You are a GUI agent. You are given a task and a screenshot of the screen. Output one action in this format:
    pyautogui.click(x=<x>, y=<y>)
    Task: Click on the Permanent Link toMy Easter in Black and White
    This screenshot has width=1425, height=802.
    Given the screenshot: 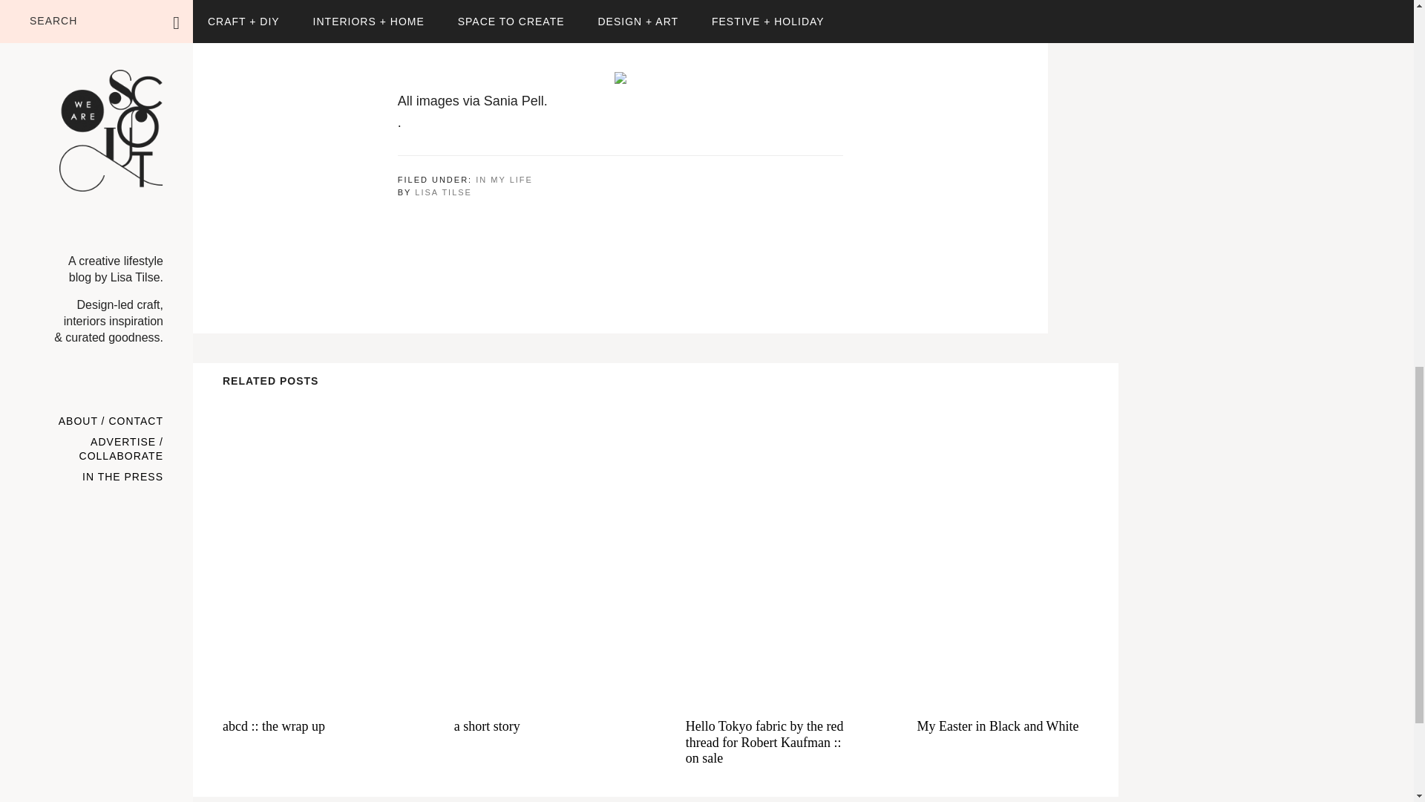 What is the action you would take?
    pyautogui.click(x=1002, y=726)
    